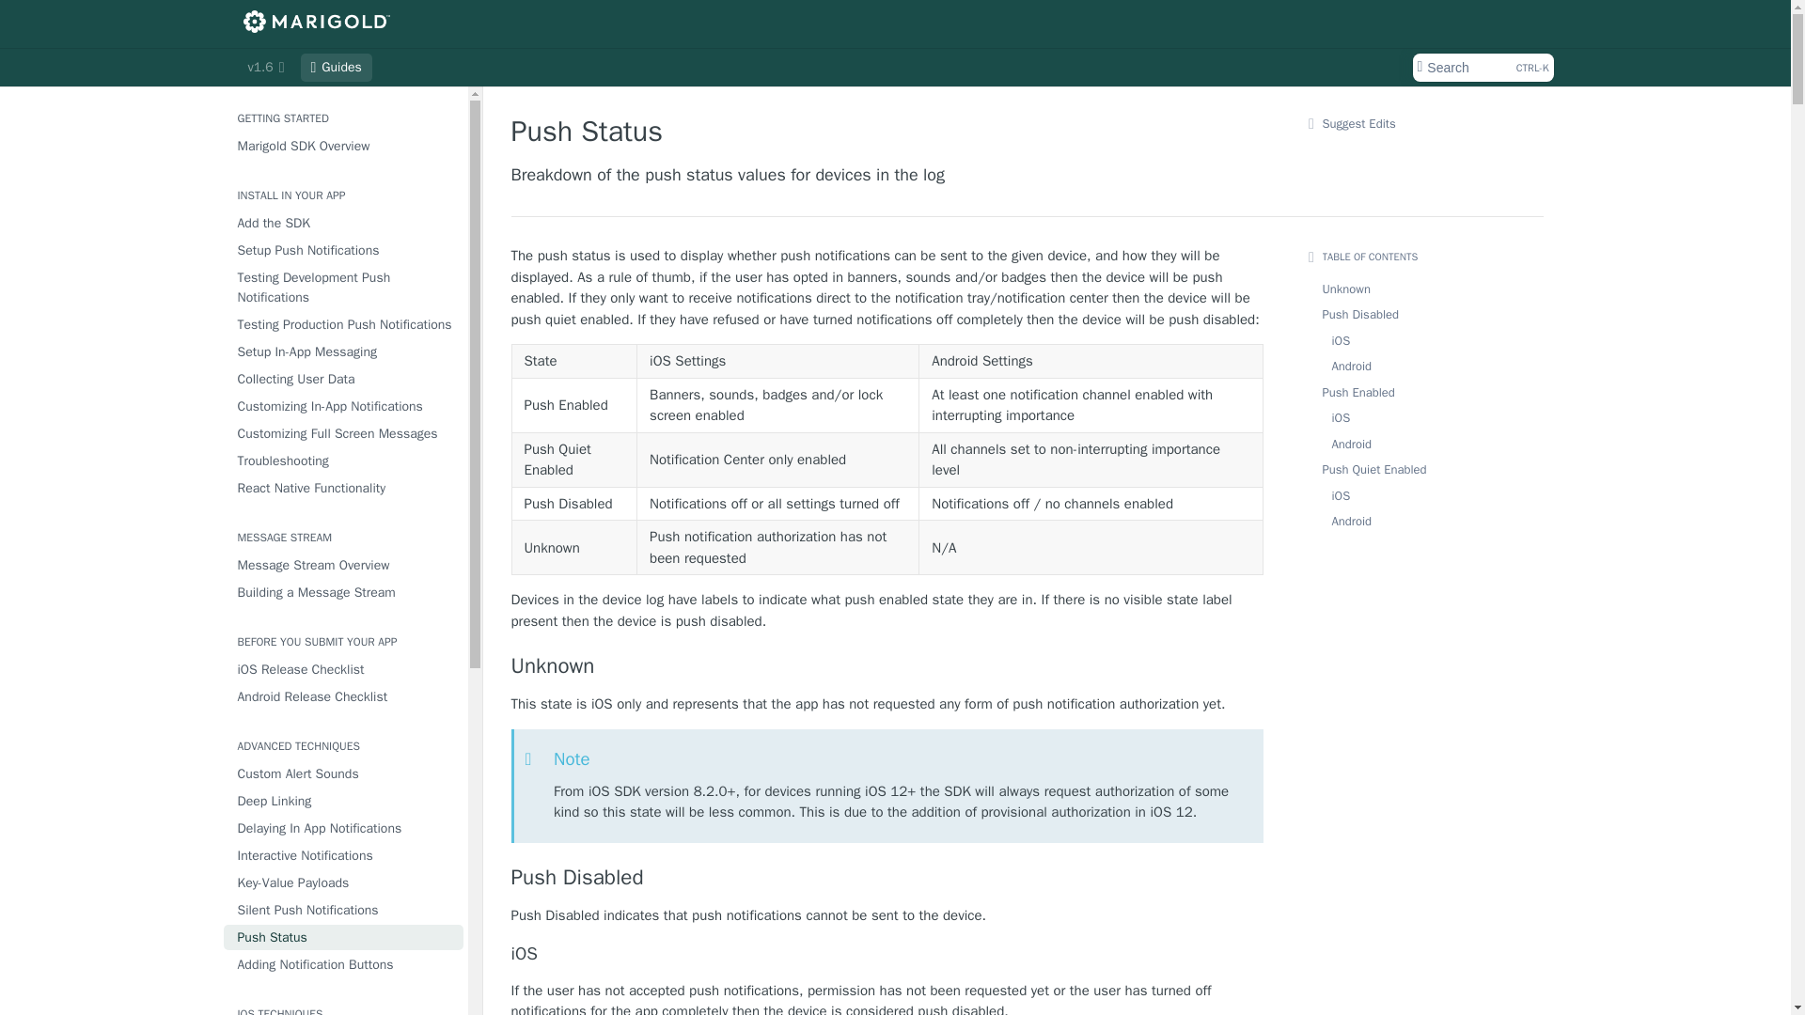 This screenshot has height=1015, width=1805. I want to click on Push Status, so click(344, 936).